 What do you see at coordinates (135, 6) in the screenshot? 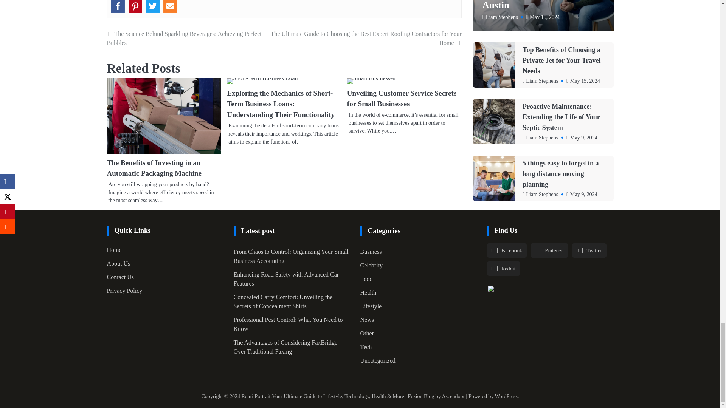
I see `Pinterest` at bounding box center [135, 6].